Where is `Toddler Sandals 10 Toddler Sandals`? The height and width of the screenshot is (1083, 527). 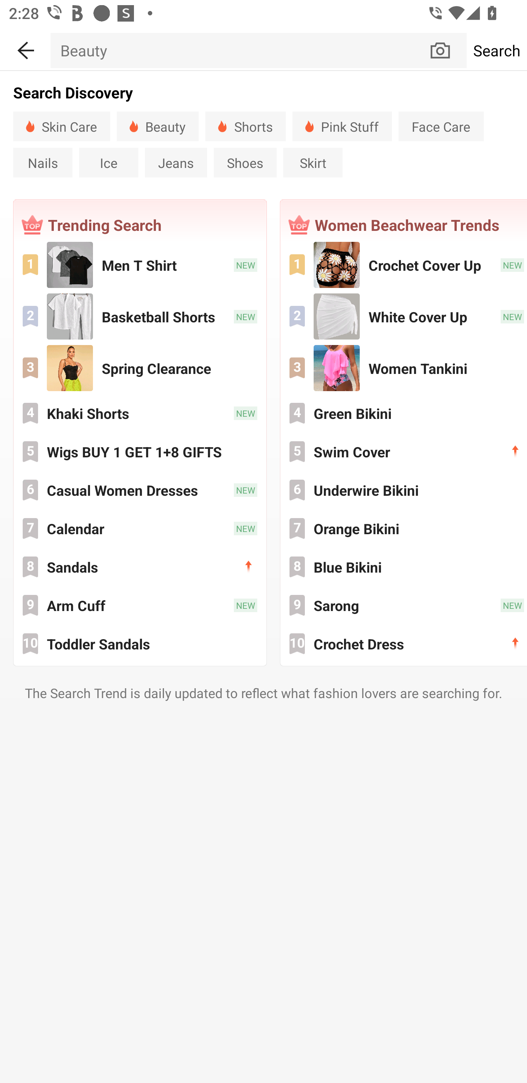 Toddler Sandals 10 Toddler Sandals is located at coordinates (140, 643).